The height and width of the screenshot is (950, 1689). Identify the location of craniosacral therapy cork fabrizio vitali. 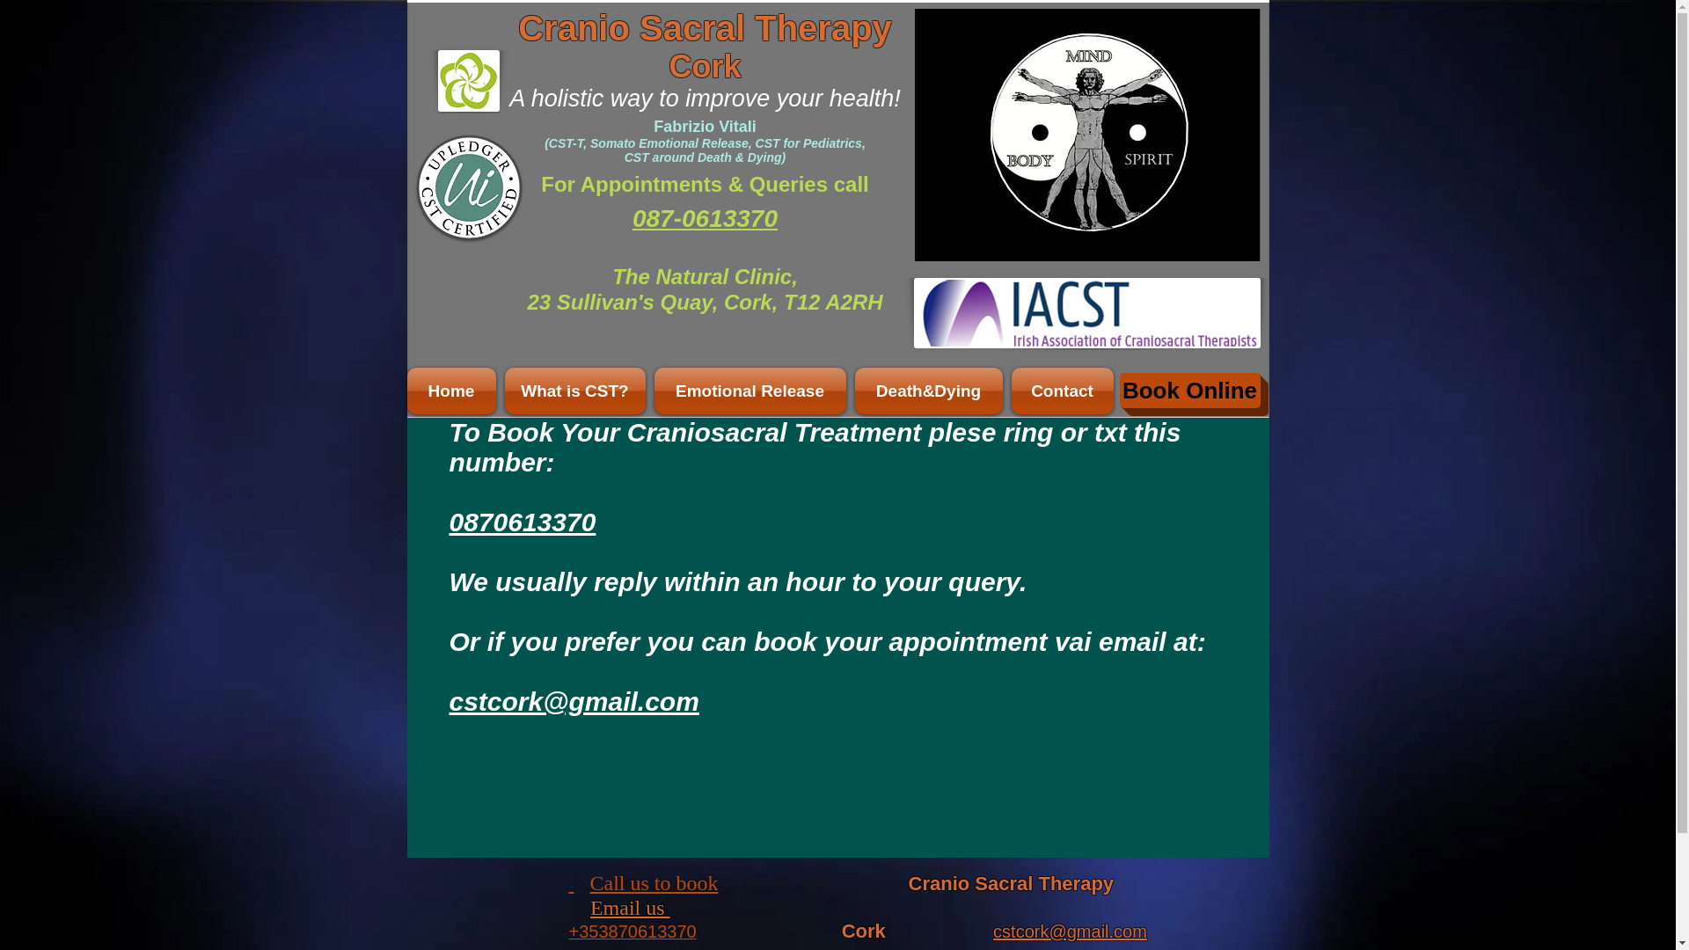
(468, 81).